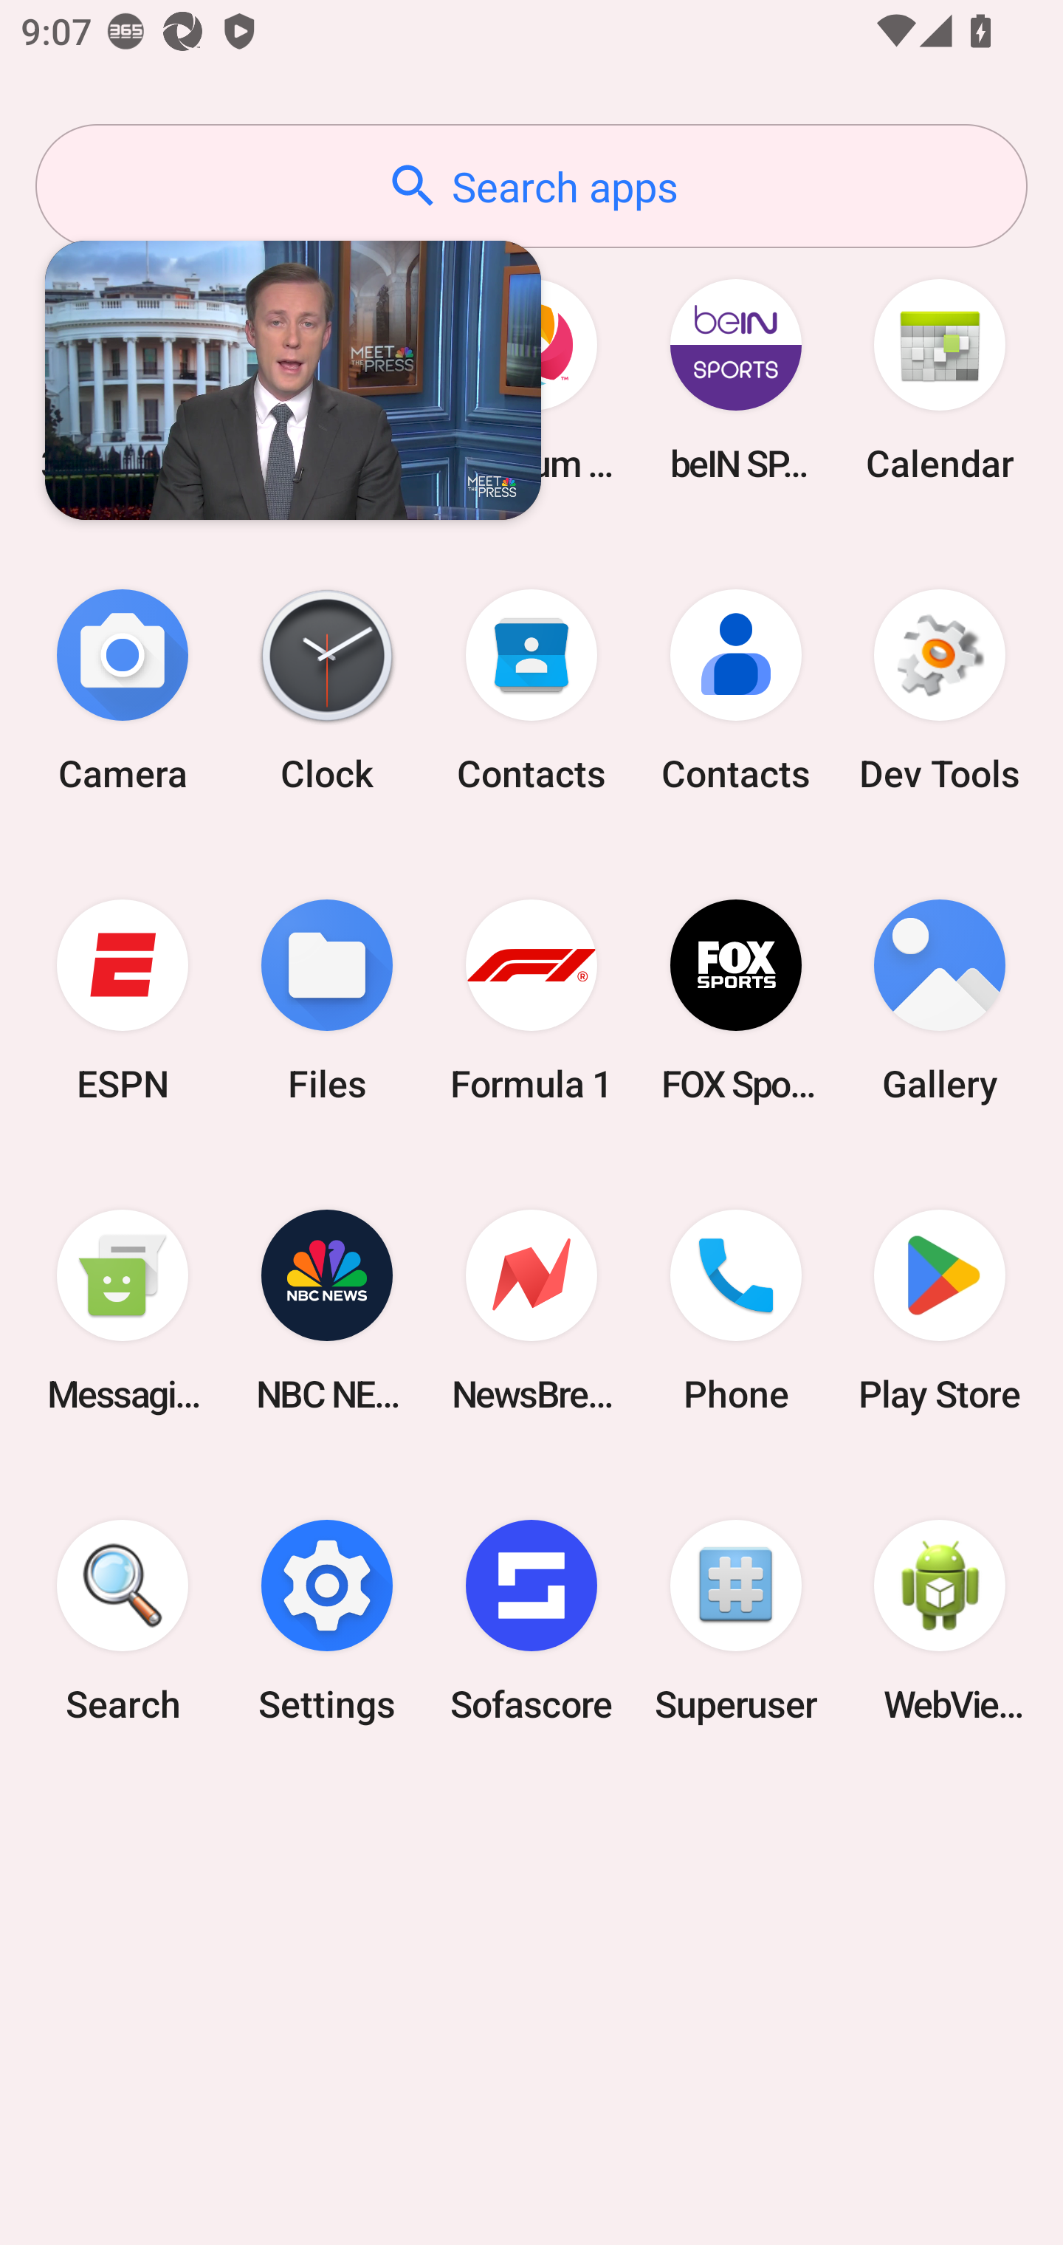  Describe the element at coordinates (940, 380) in the screenshot. I see `Calendar` at that location.